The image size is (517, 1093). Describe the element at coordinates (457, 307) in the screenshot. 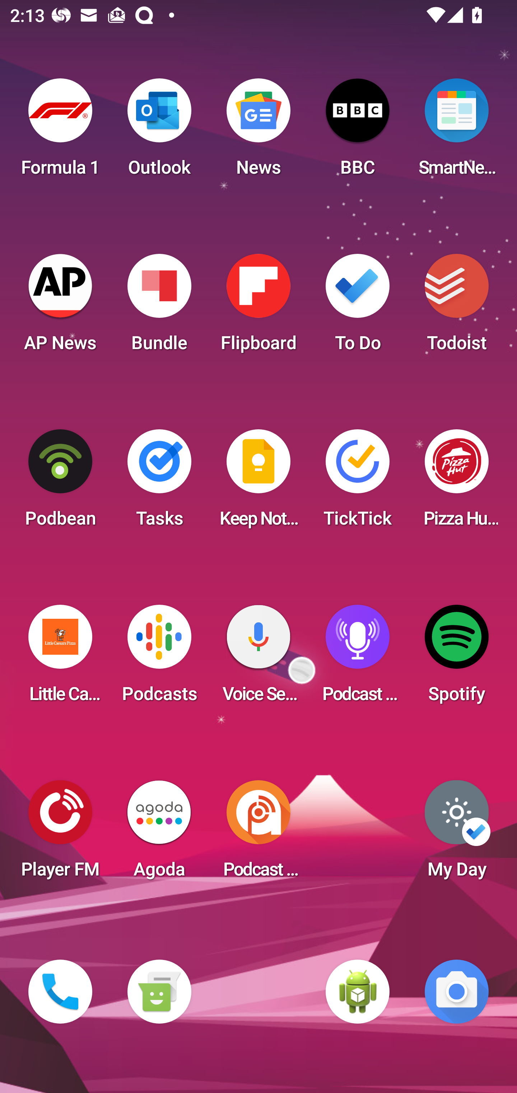

I see `Todoist` at that location.